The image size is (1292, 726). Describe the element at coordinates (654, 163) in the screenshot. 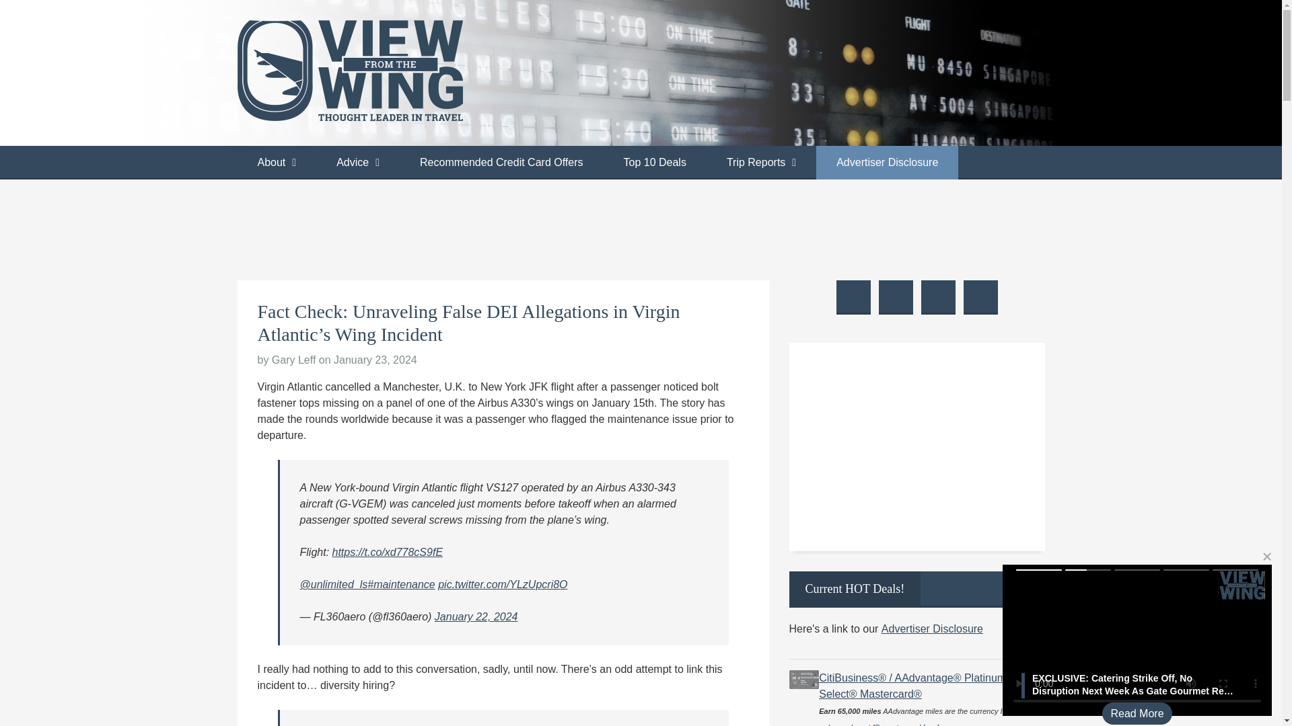

I see `Top 10 Deals` at that location.